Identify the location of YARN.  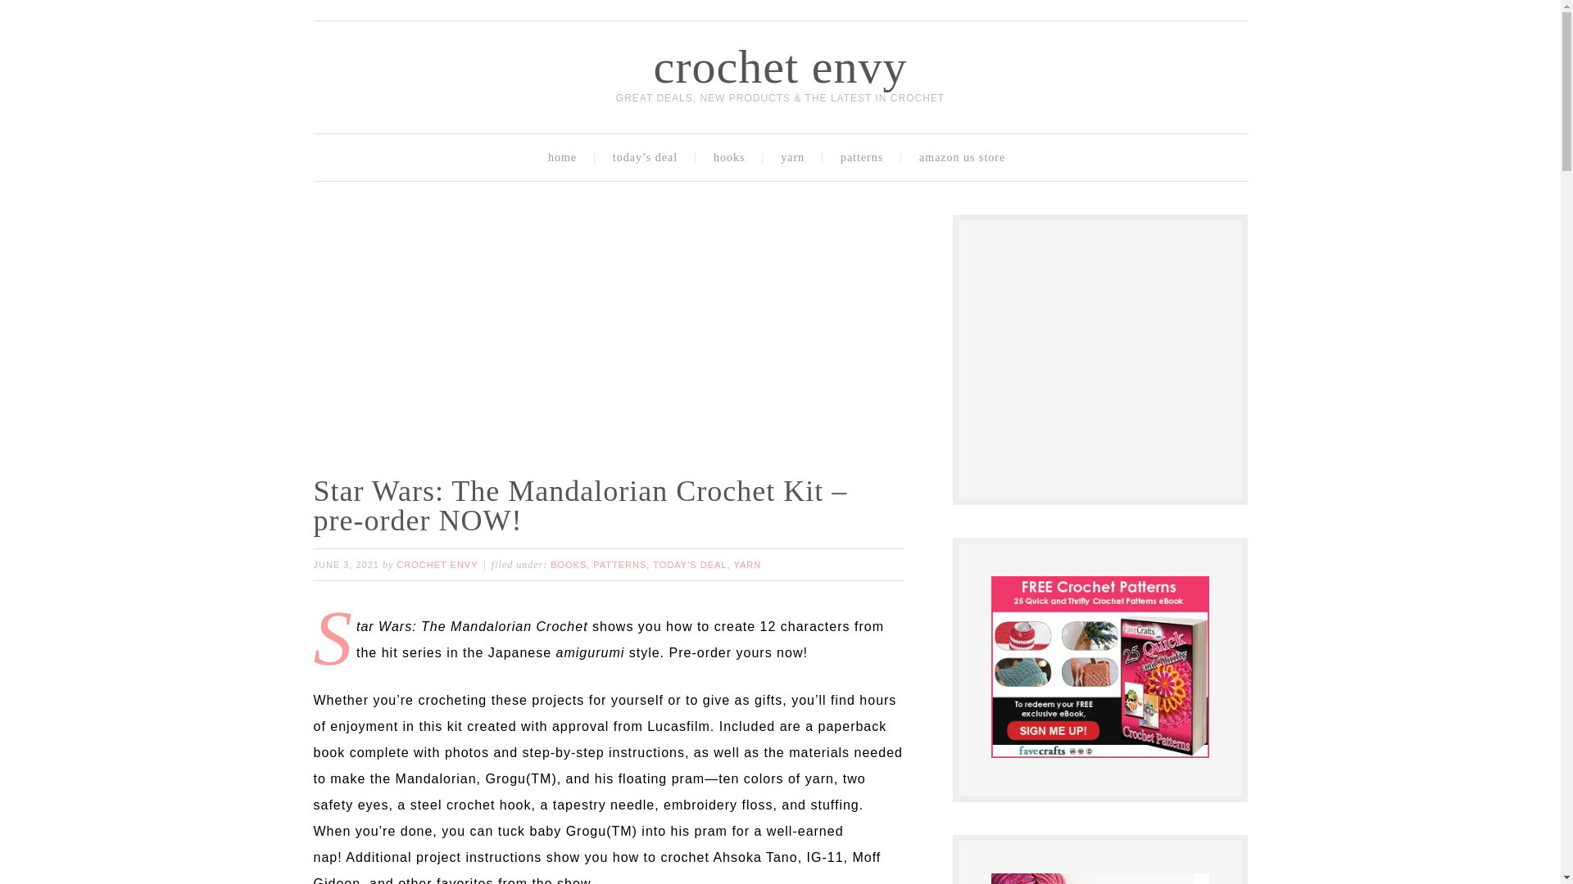
(747, 564).